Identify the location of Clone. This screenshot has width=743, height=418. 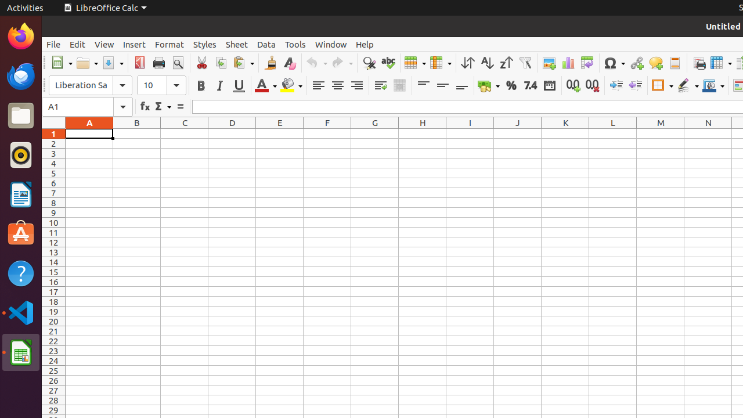
(270, 63).